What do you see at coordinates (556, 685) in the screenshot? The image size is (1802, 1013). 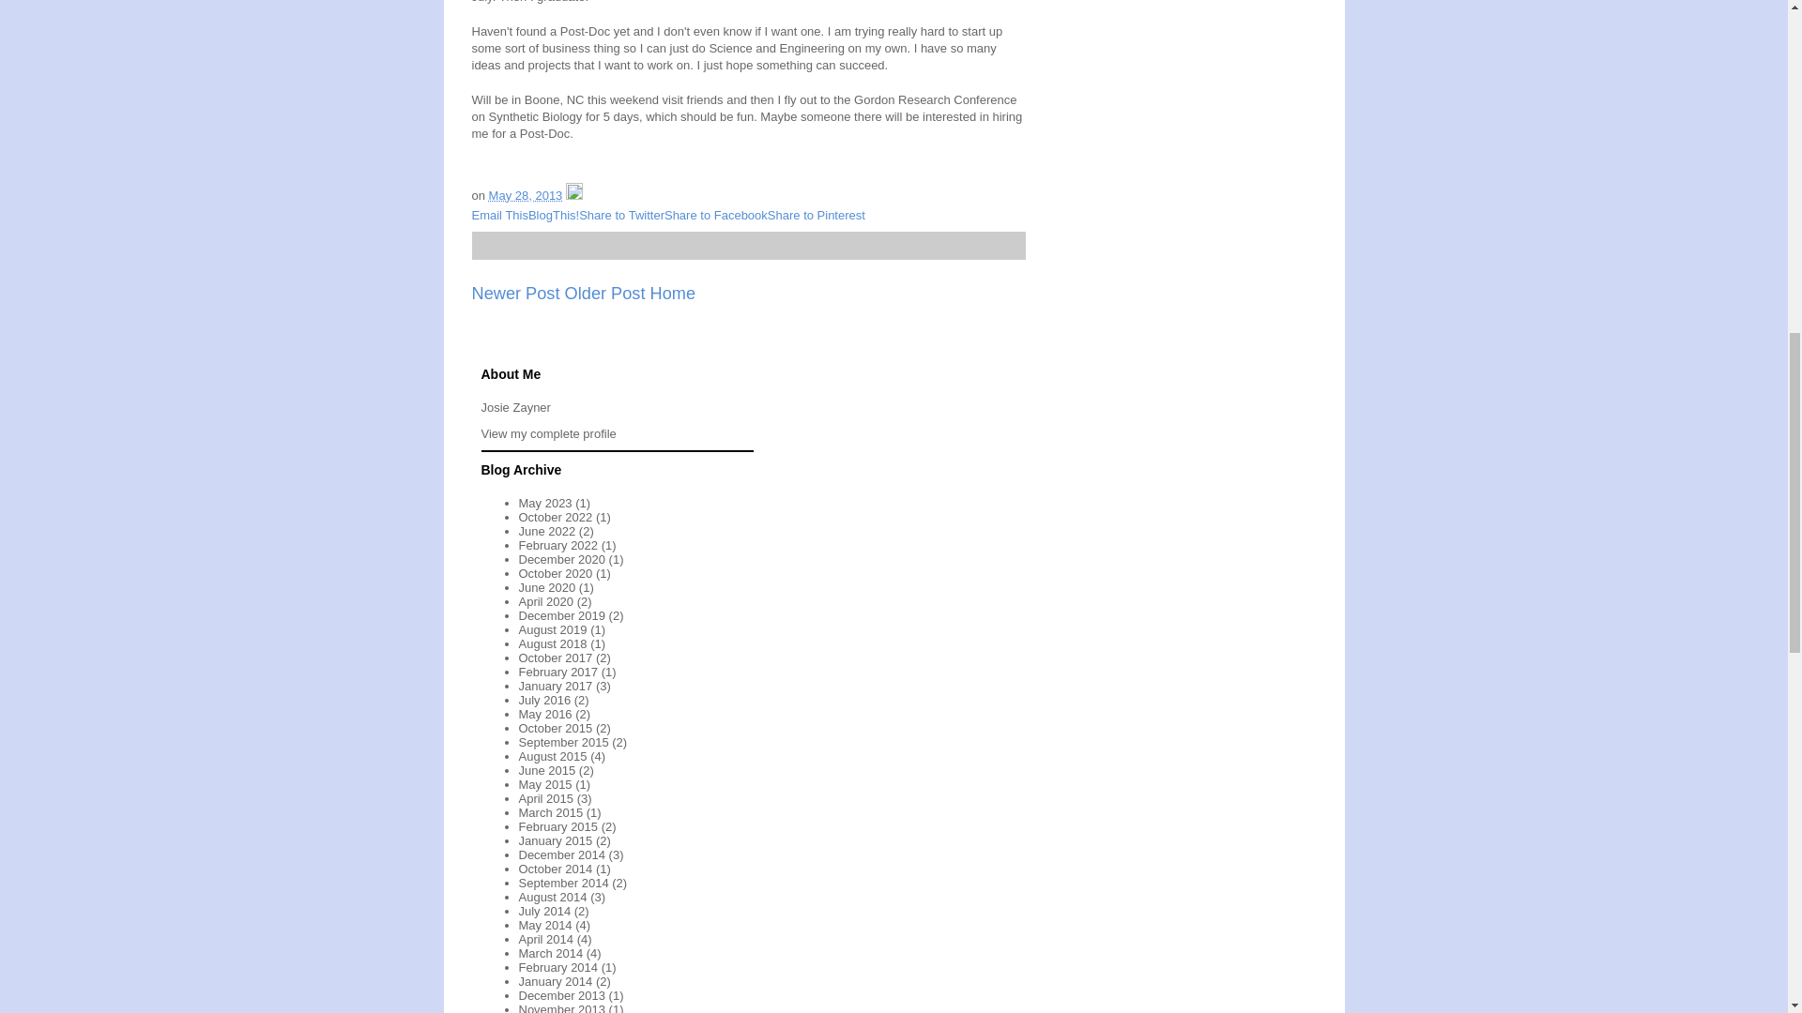 I see `January 2017` at bounding box center [556, 685].